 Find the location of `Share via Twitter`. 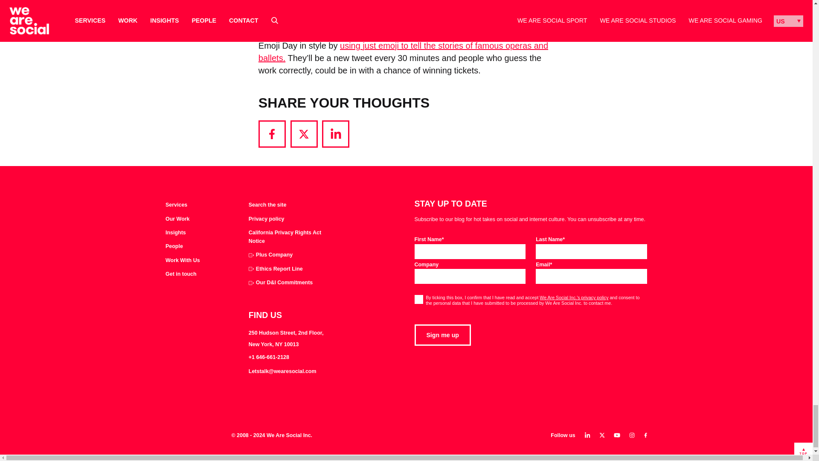

Share via Twitter is located at coordinates (304, 134).